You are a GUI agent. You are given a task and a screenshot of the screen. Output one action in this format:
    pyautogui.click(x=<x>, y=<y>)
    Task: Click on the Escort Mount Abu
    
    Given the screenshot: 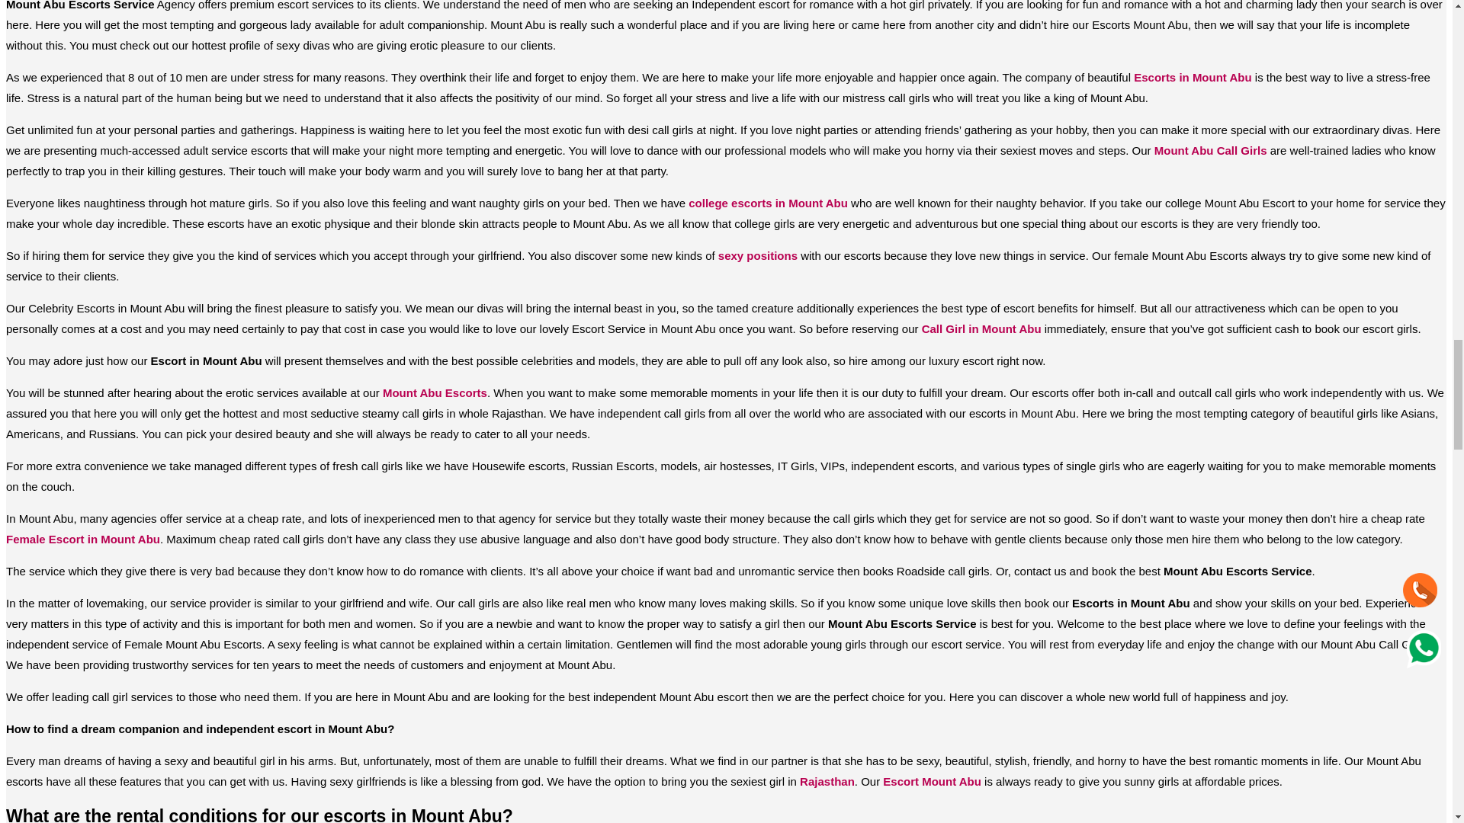 What is the action you would take?
    pyautogui.click(x=932, y=781)
    